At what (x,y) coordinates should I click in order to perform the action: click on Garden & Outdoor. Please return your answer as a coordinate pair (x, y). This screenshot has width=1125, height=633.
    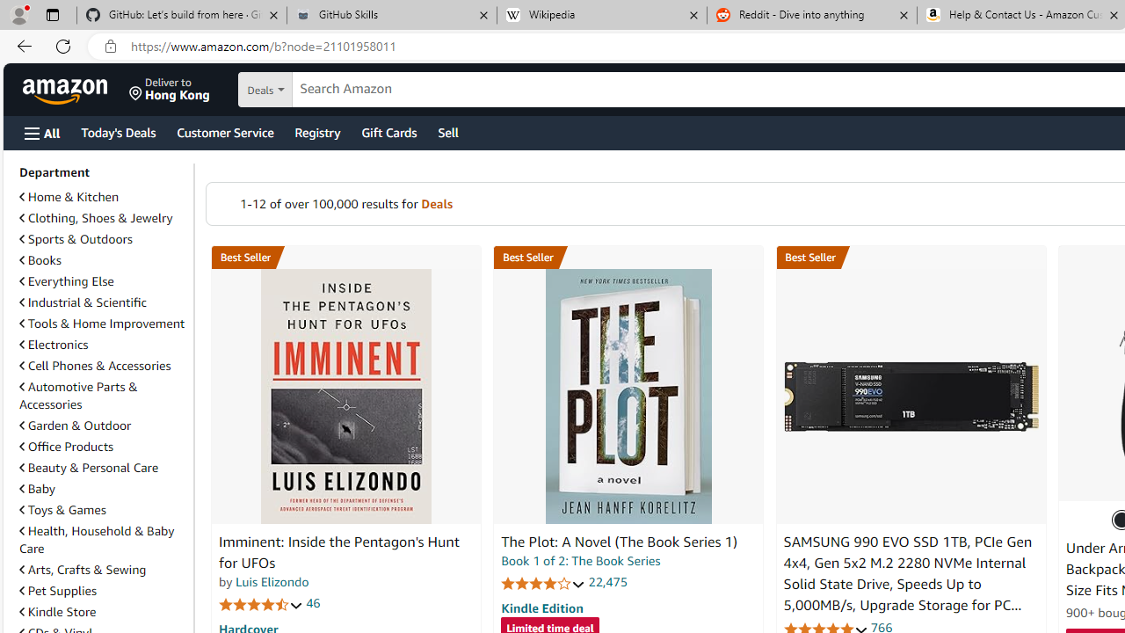
    Looking at the image, I should click on (103, 425).